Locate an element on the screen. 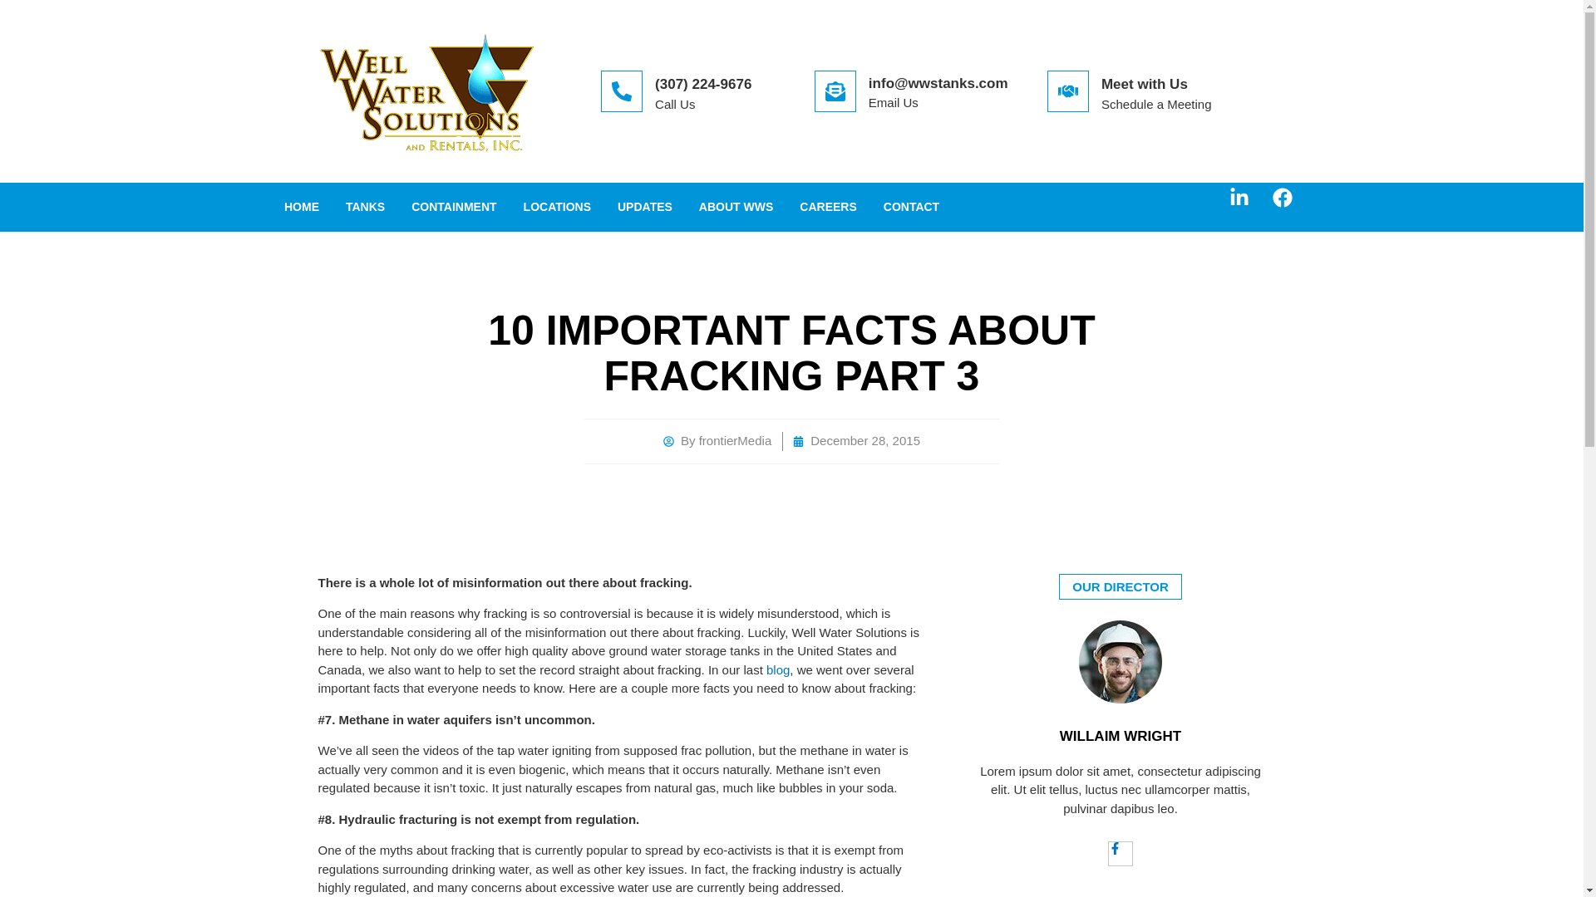  blog is located at coordinates (778, 669).